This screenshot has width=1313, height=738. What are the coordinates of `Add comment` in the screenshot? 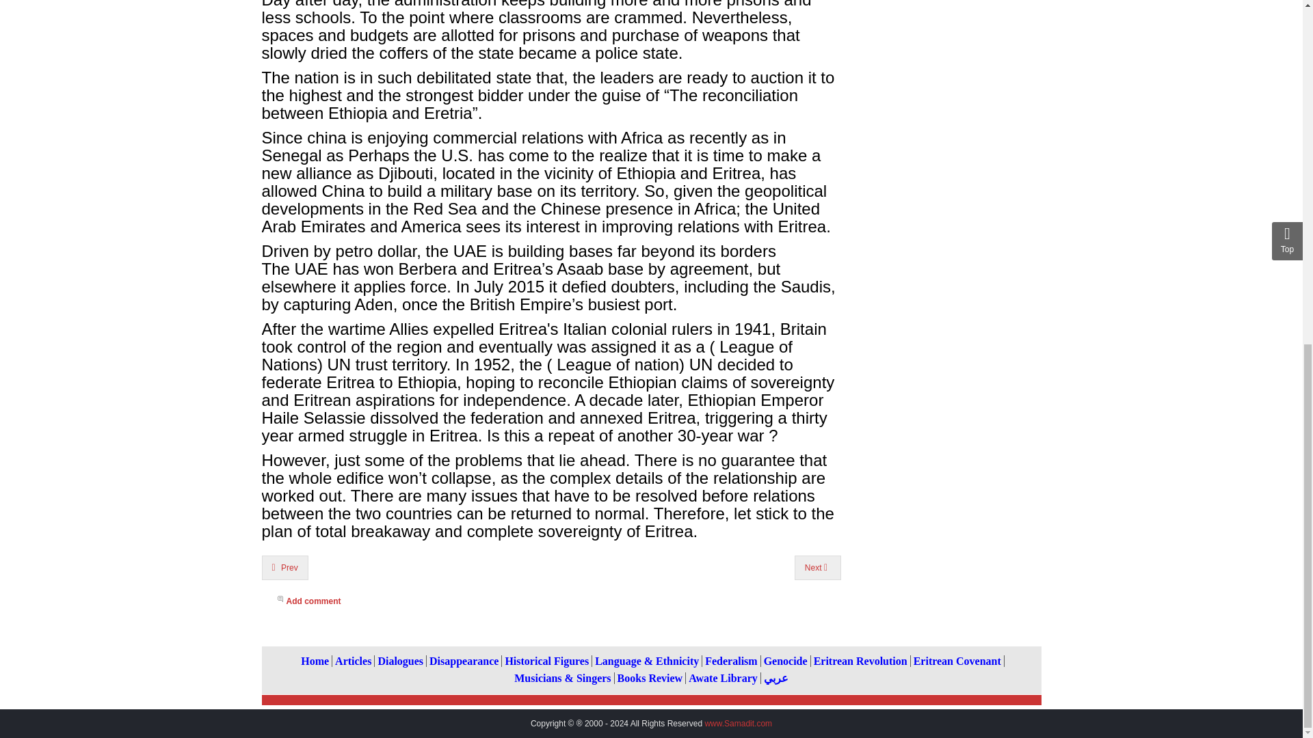 It's located at (558, 603).